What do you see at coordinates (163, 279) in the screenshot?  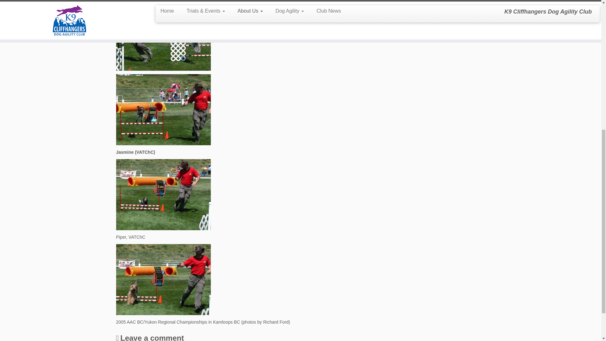 I see `Piper` at bounding box center [163, 279].